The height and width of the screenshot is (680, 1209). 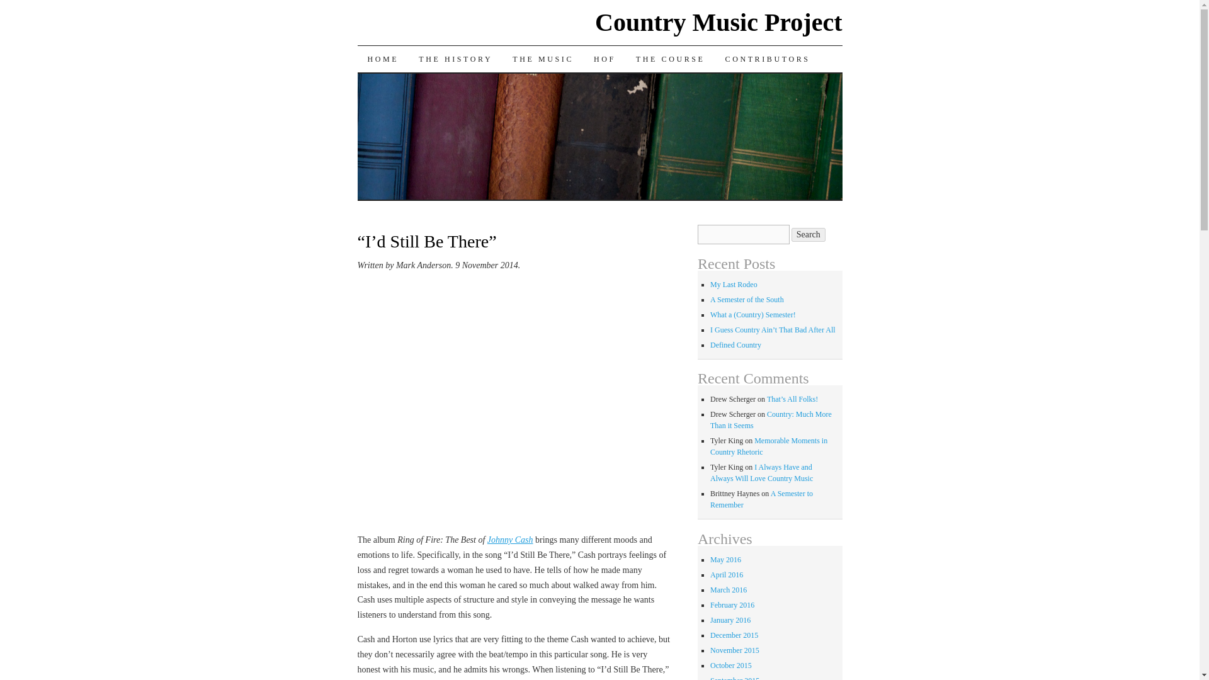 I want to click on Search, so click(x=809, y=234).